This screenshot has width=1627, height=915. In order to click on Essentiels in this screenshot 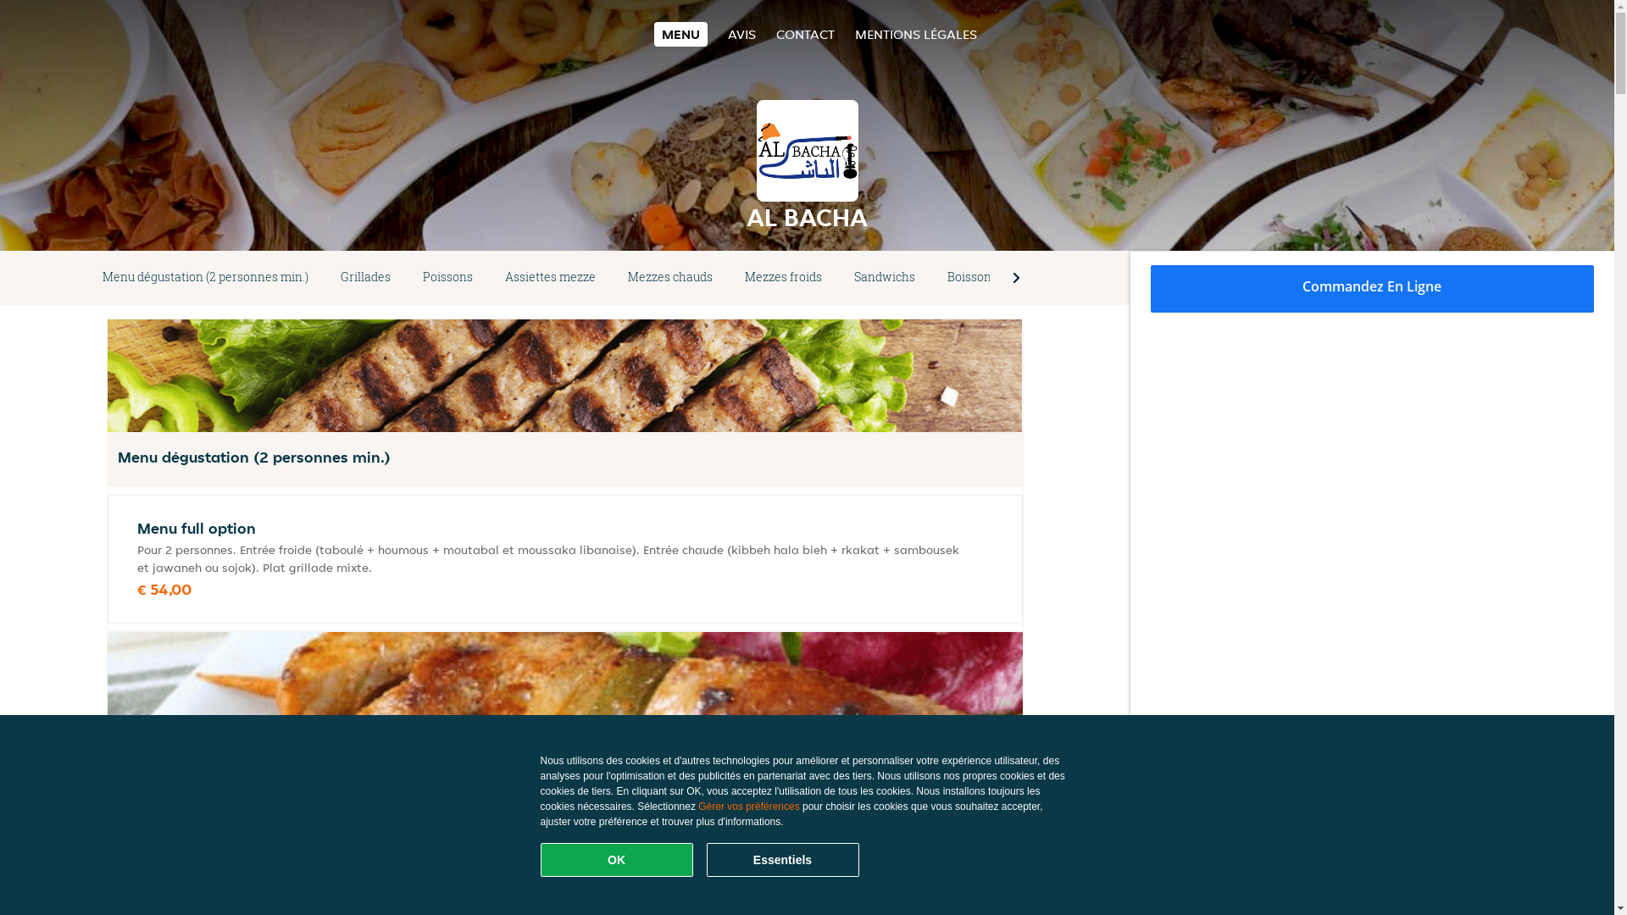, I will do `click(783, 860)`.